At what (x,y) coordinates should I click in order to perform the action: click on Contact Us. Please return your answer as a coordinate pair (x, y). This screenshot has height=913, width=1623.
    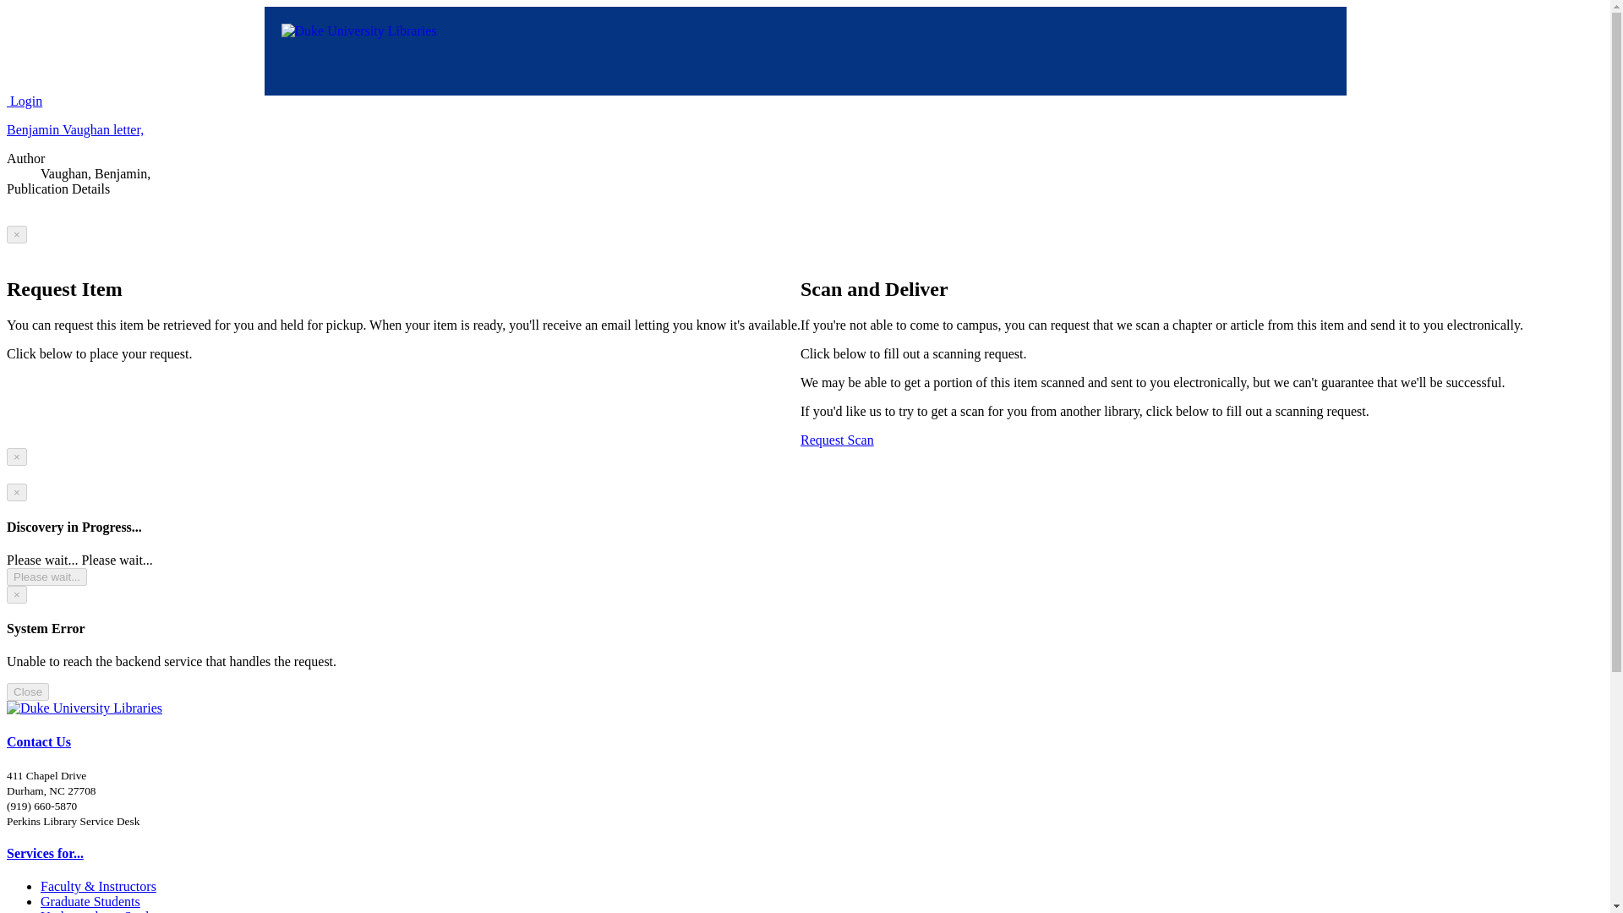
    Looking at the image, I should click on (39, 741).